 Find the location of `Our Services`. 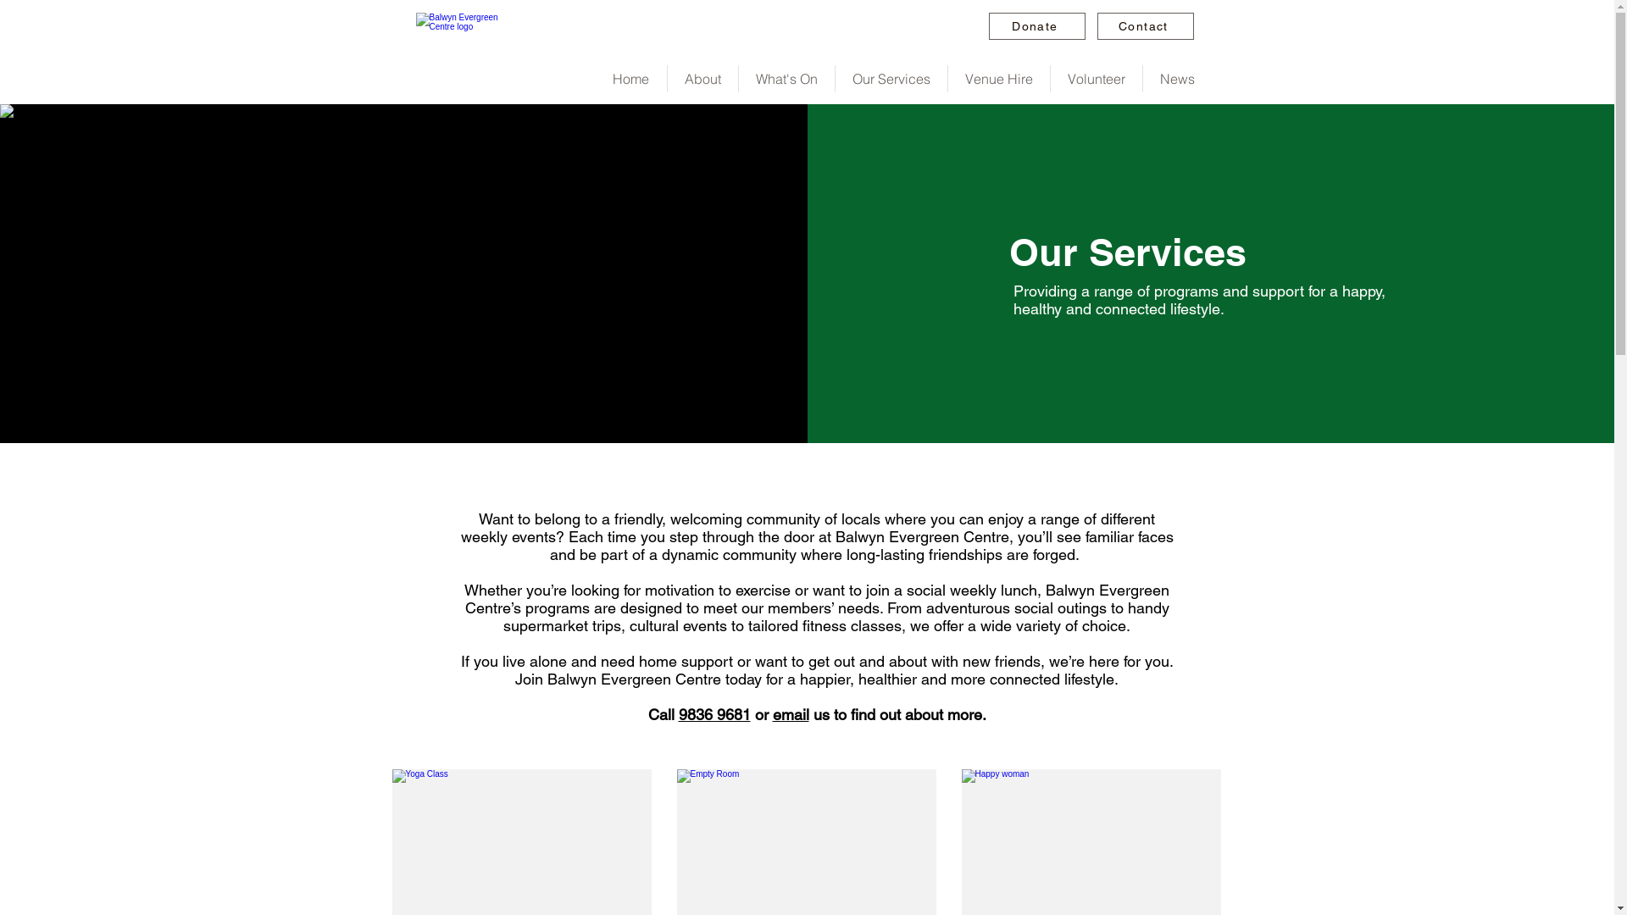

Our Services is located at coordinates (891, 79).